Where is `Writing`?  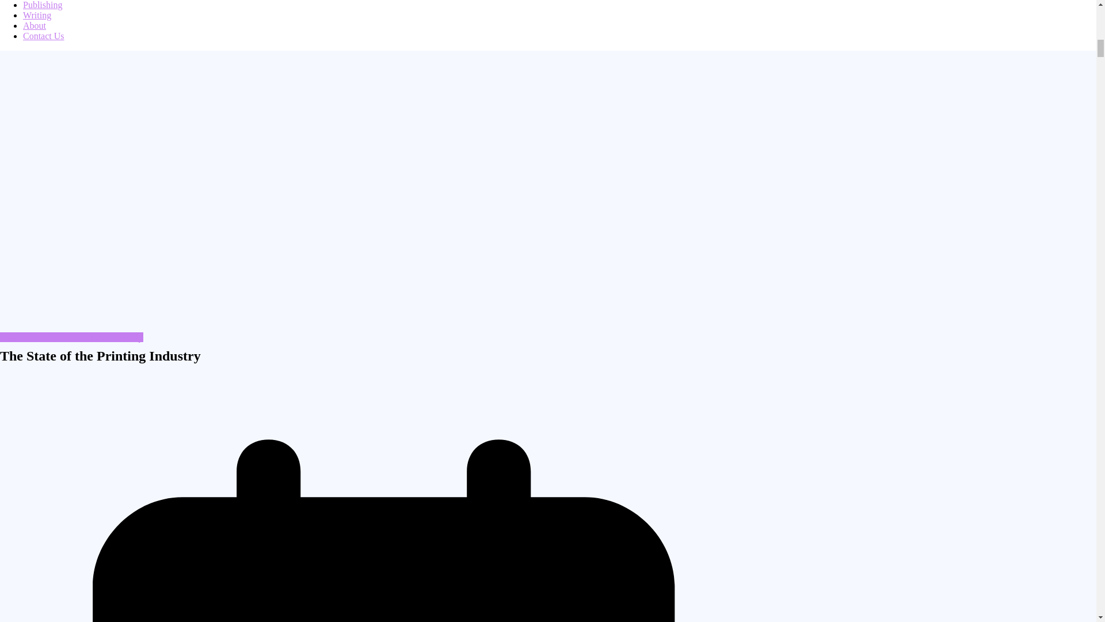
Writing is located at coordinates (37, 15).